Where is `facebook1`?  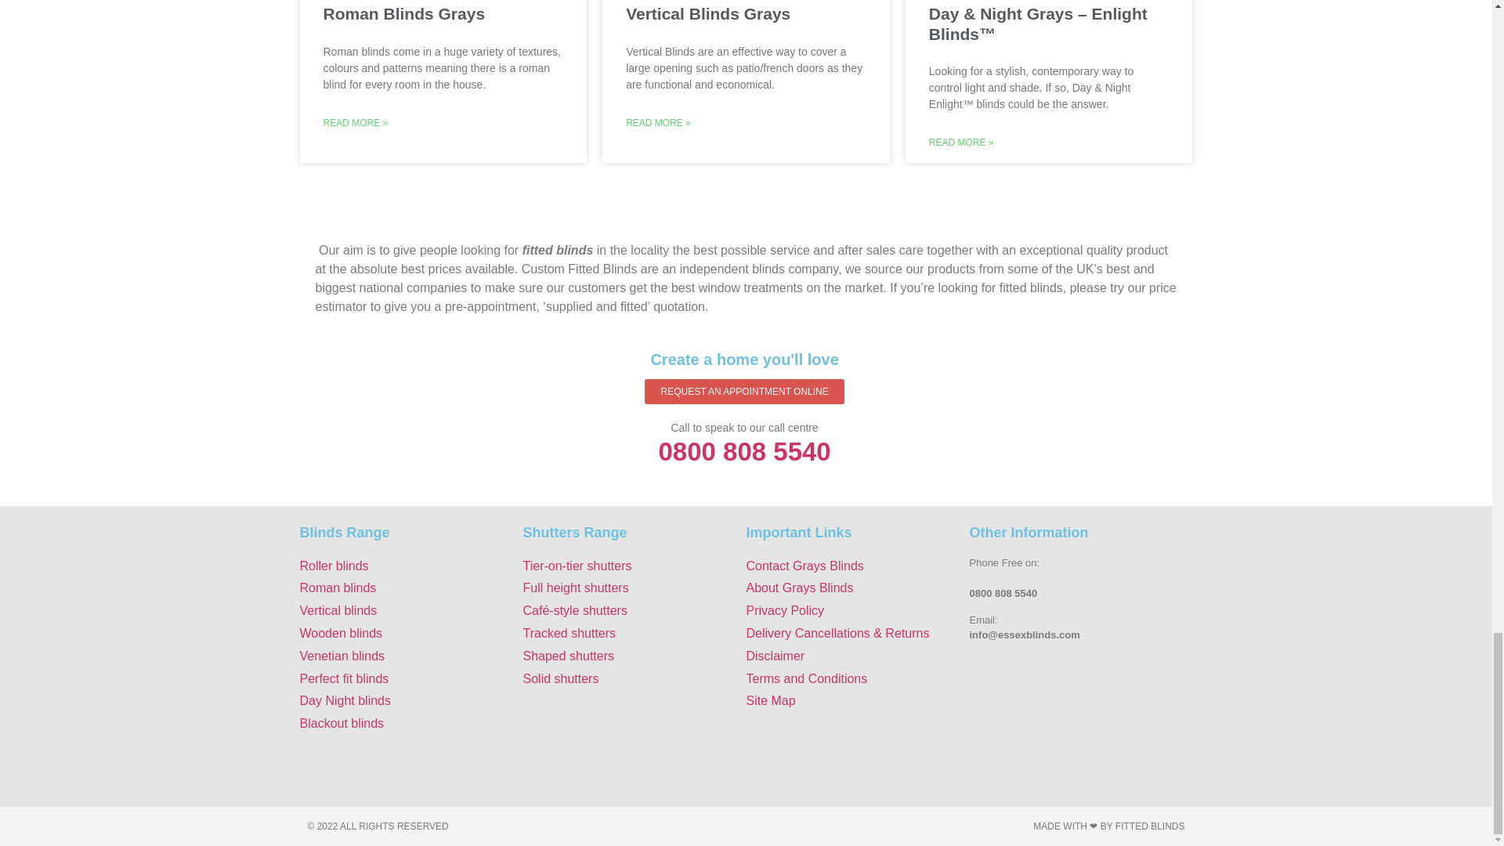
facebook1 is located at coordinates (1025, 720).